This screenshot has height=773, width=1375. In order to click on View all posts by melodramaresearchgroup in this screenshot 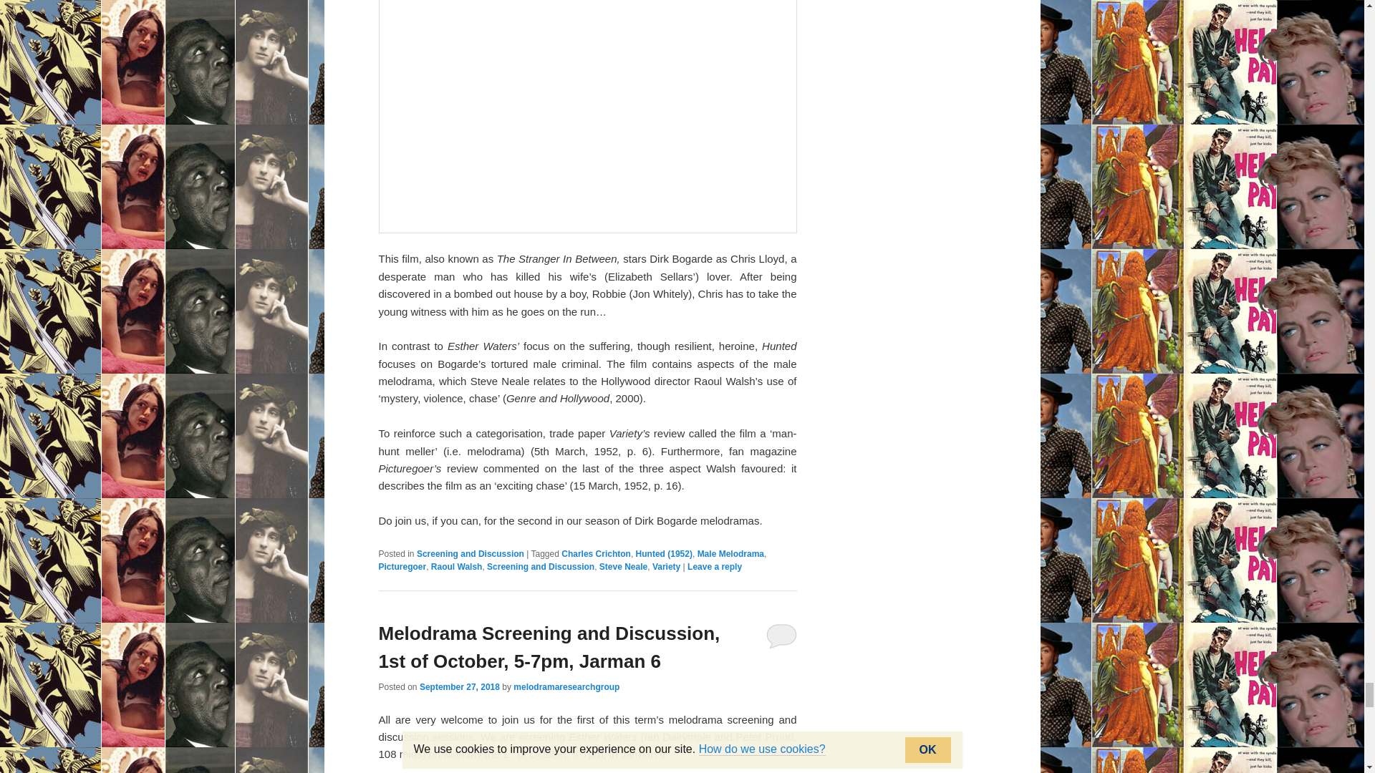, I will do `click(566, 686)`.